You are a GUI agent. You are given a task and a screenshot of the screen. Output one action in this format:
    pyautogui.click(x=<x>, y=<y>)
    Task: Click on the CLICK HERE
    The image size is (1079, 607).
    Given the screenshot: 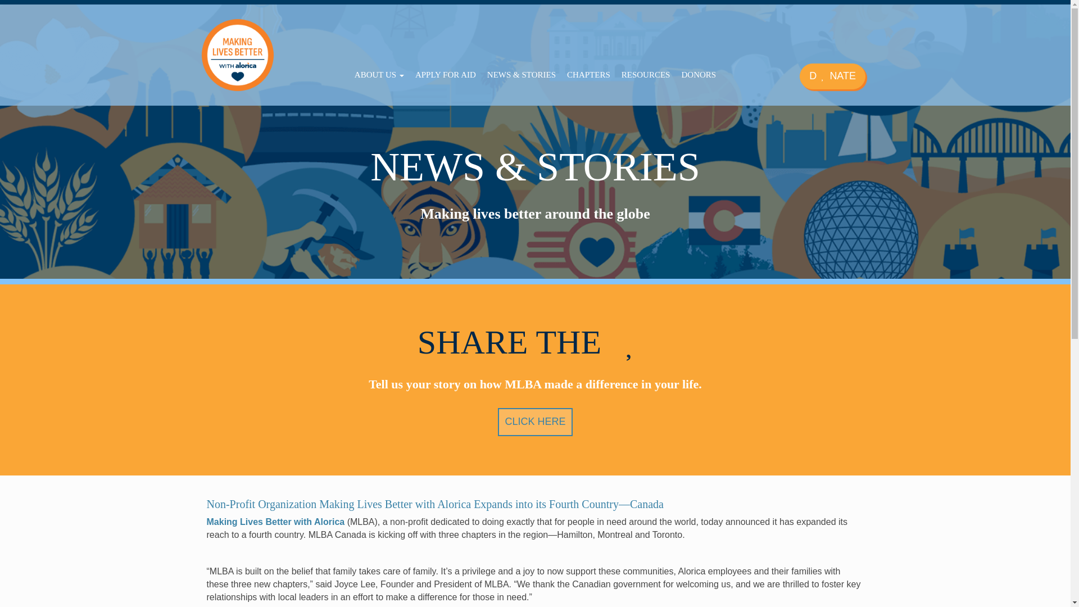 What is the action you would take?
    pyautogui.click(x=534, y=422)
    